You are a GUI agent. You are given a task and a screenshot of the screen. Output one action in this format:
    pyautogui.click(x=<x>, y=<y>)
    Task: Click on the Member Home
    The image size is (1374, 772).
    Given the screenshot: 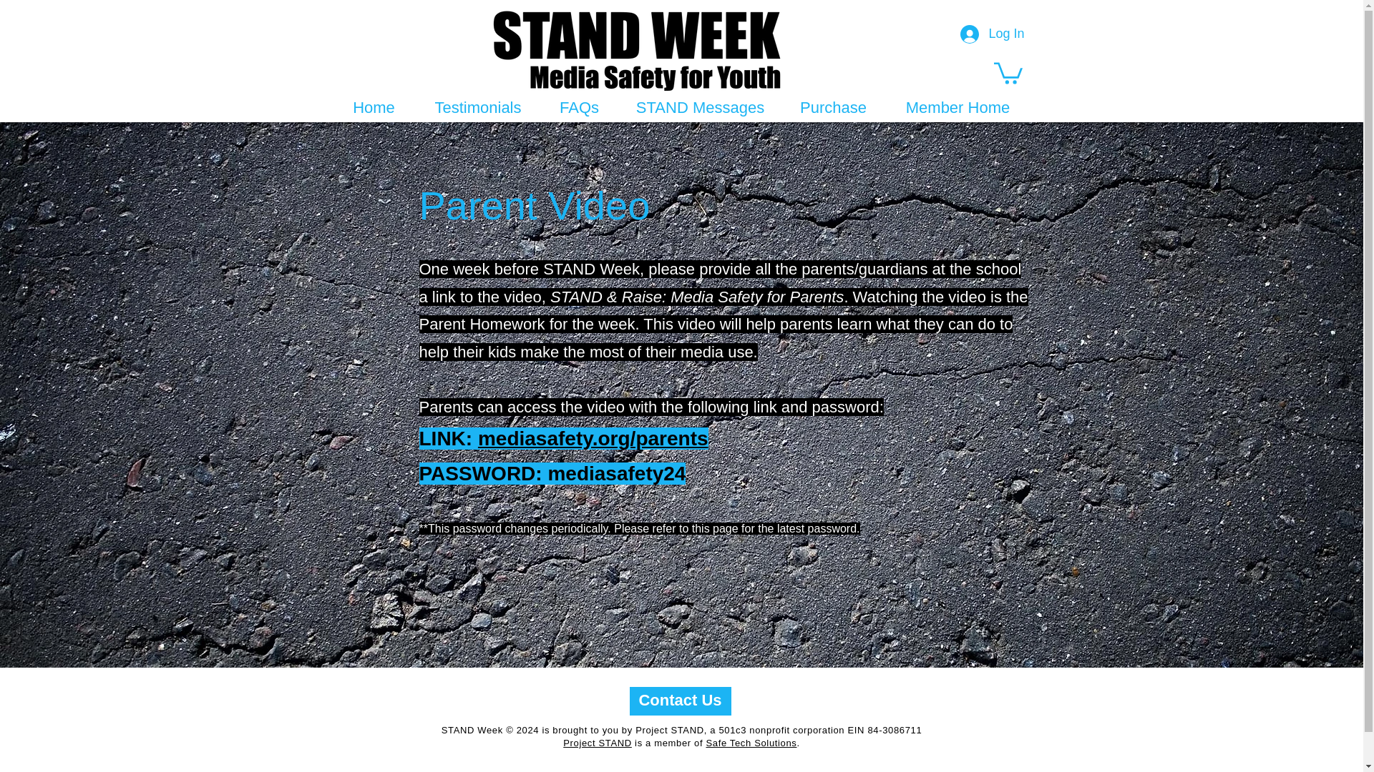 What is the action you would take?
    pyautogui.click(x=958, y=107)
    